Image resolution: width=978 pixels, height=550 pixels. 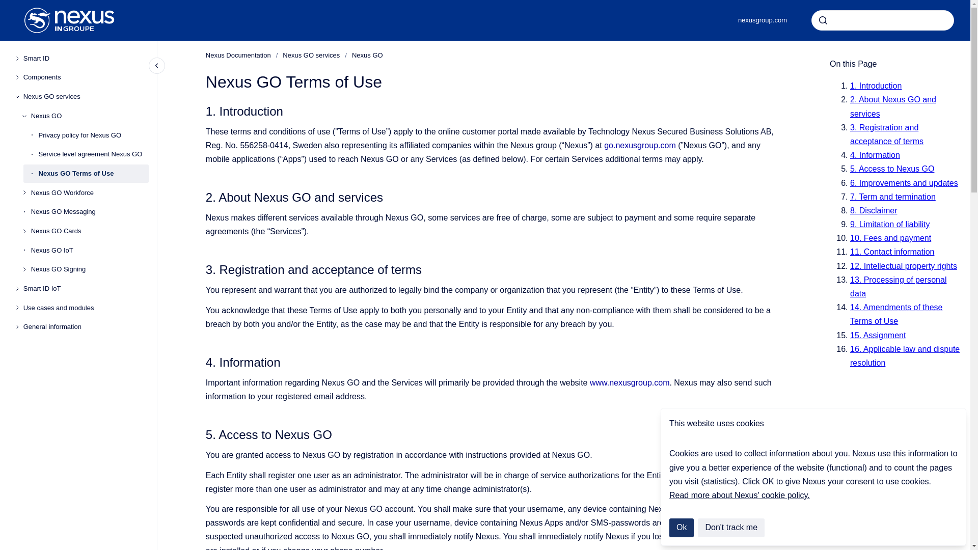 What do you see at coordinates (90, 251) in the screenshot?
I see `Nexus GO IoT` at bounding box center [90, 251].